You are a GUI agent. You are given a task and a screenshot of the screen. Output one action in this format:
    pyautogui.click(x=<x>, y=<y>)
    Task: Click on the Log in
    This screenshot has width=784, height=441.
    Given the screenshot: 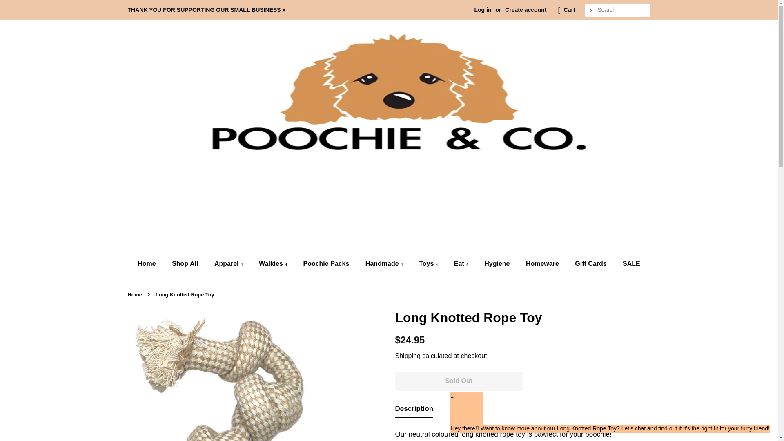 What is the action you would take?
    pyautogui.click(x=483, y=10)
    